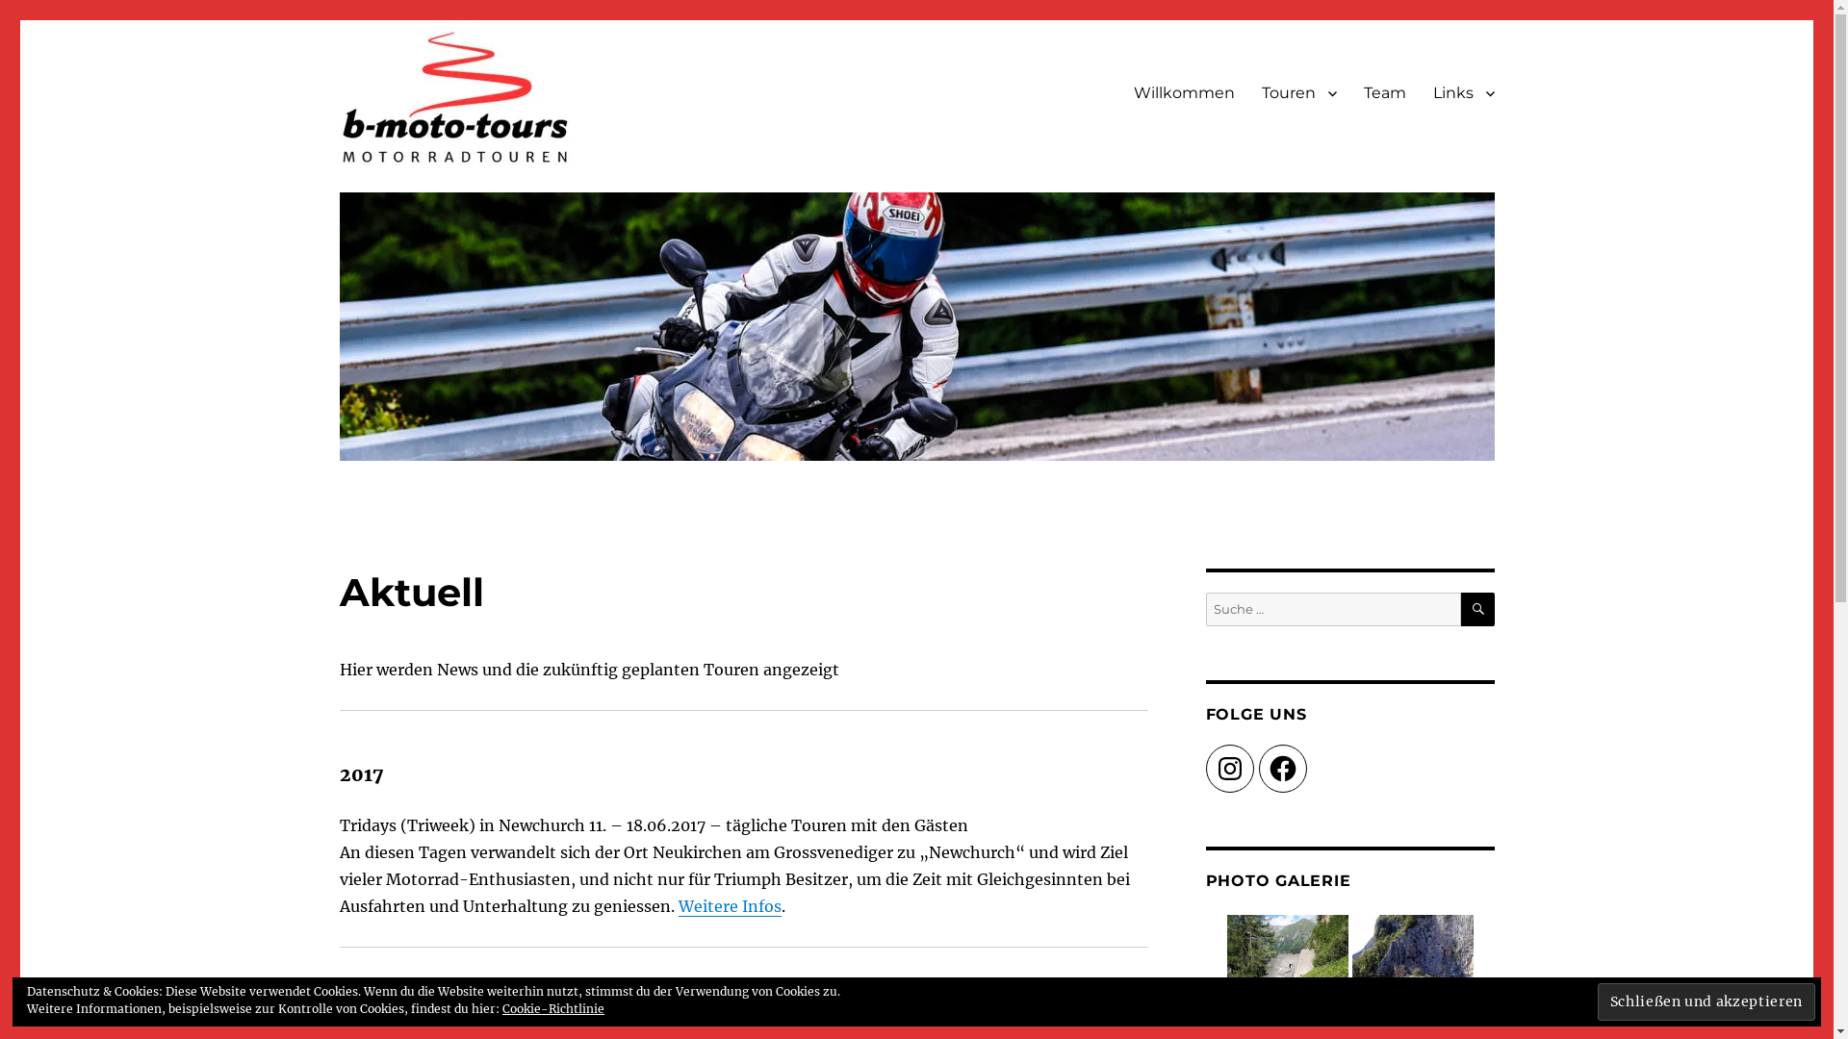 This screenshot has width=1848, height=1039. What do you see at coordinates (1288, 976) in the screenshot?
I see `Schweiz` at bounding box center [1288, 976].